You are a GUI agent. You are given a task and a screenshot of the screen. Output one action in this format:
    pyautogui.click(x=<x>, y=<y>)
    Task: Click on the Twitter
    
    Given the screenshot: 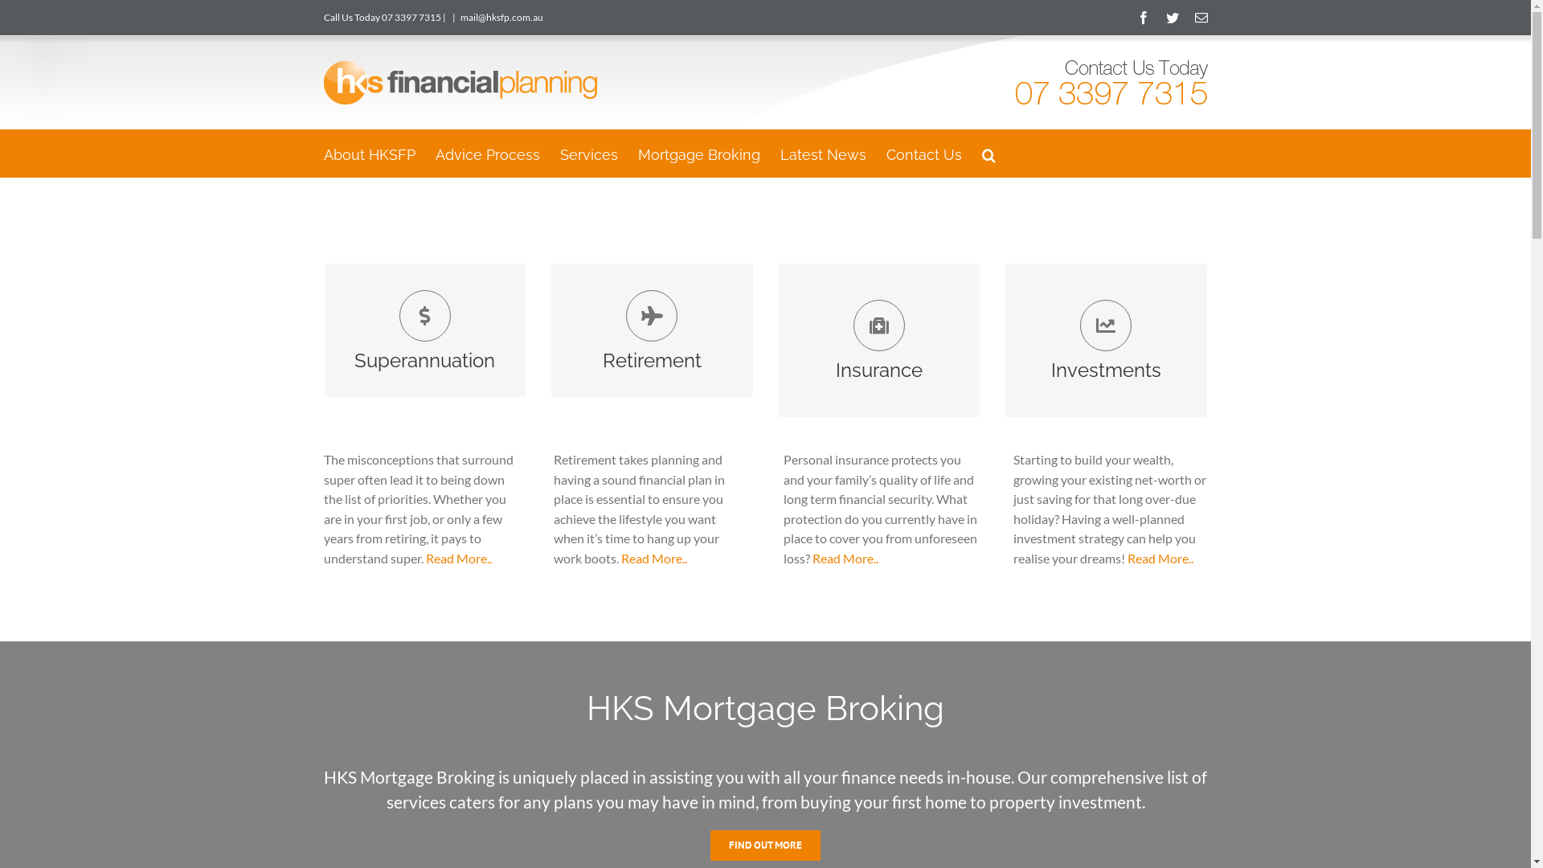 What is the action you would take?
    pyautogui.click(x=1172, y=18)
    